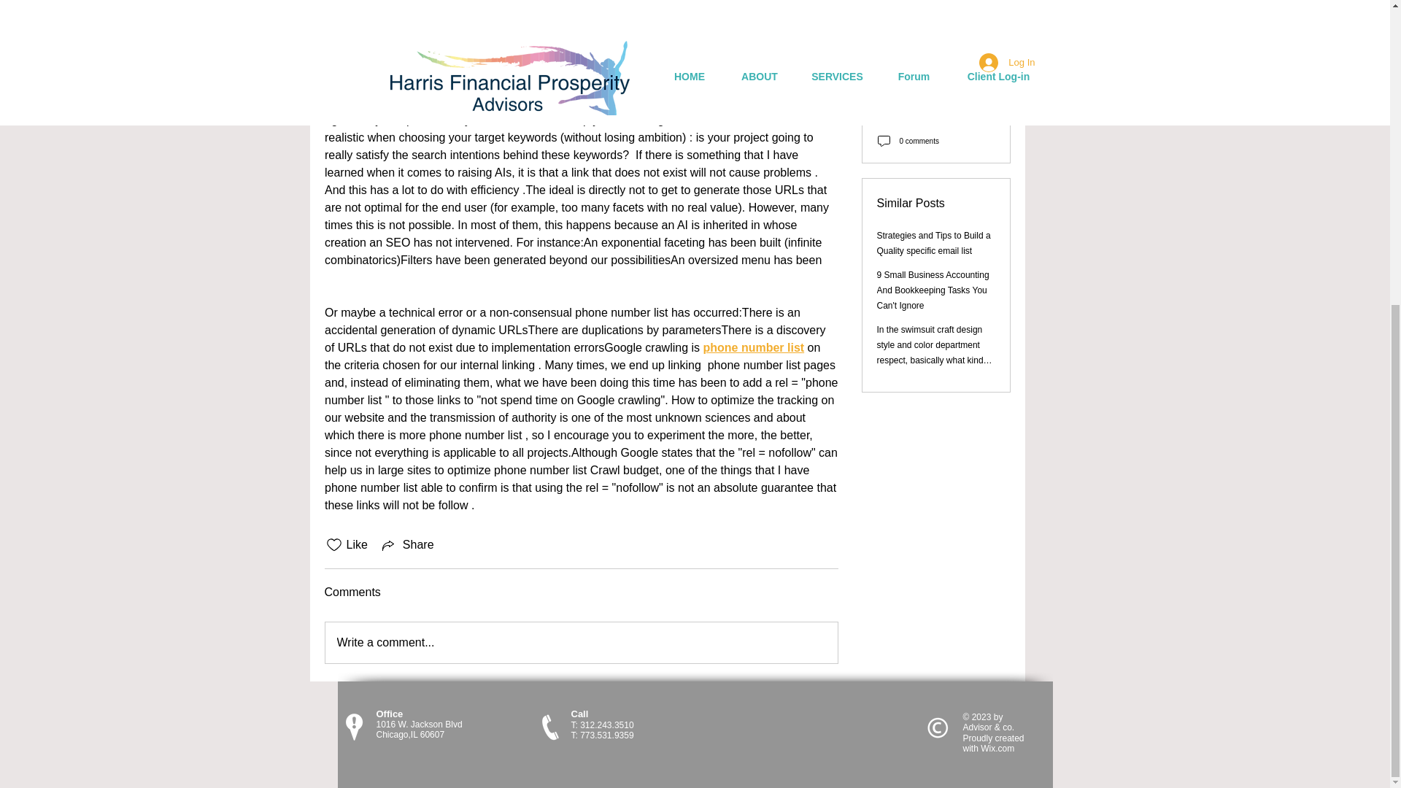 This screenshot has height=788, width=1401. I want to click on Write a comment..., so click(581, 643).